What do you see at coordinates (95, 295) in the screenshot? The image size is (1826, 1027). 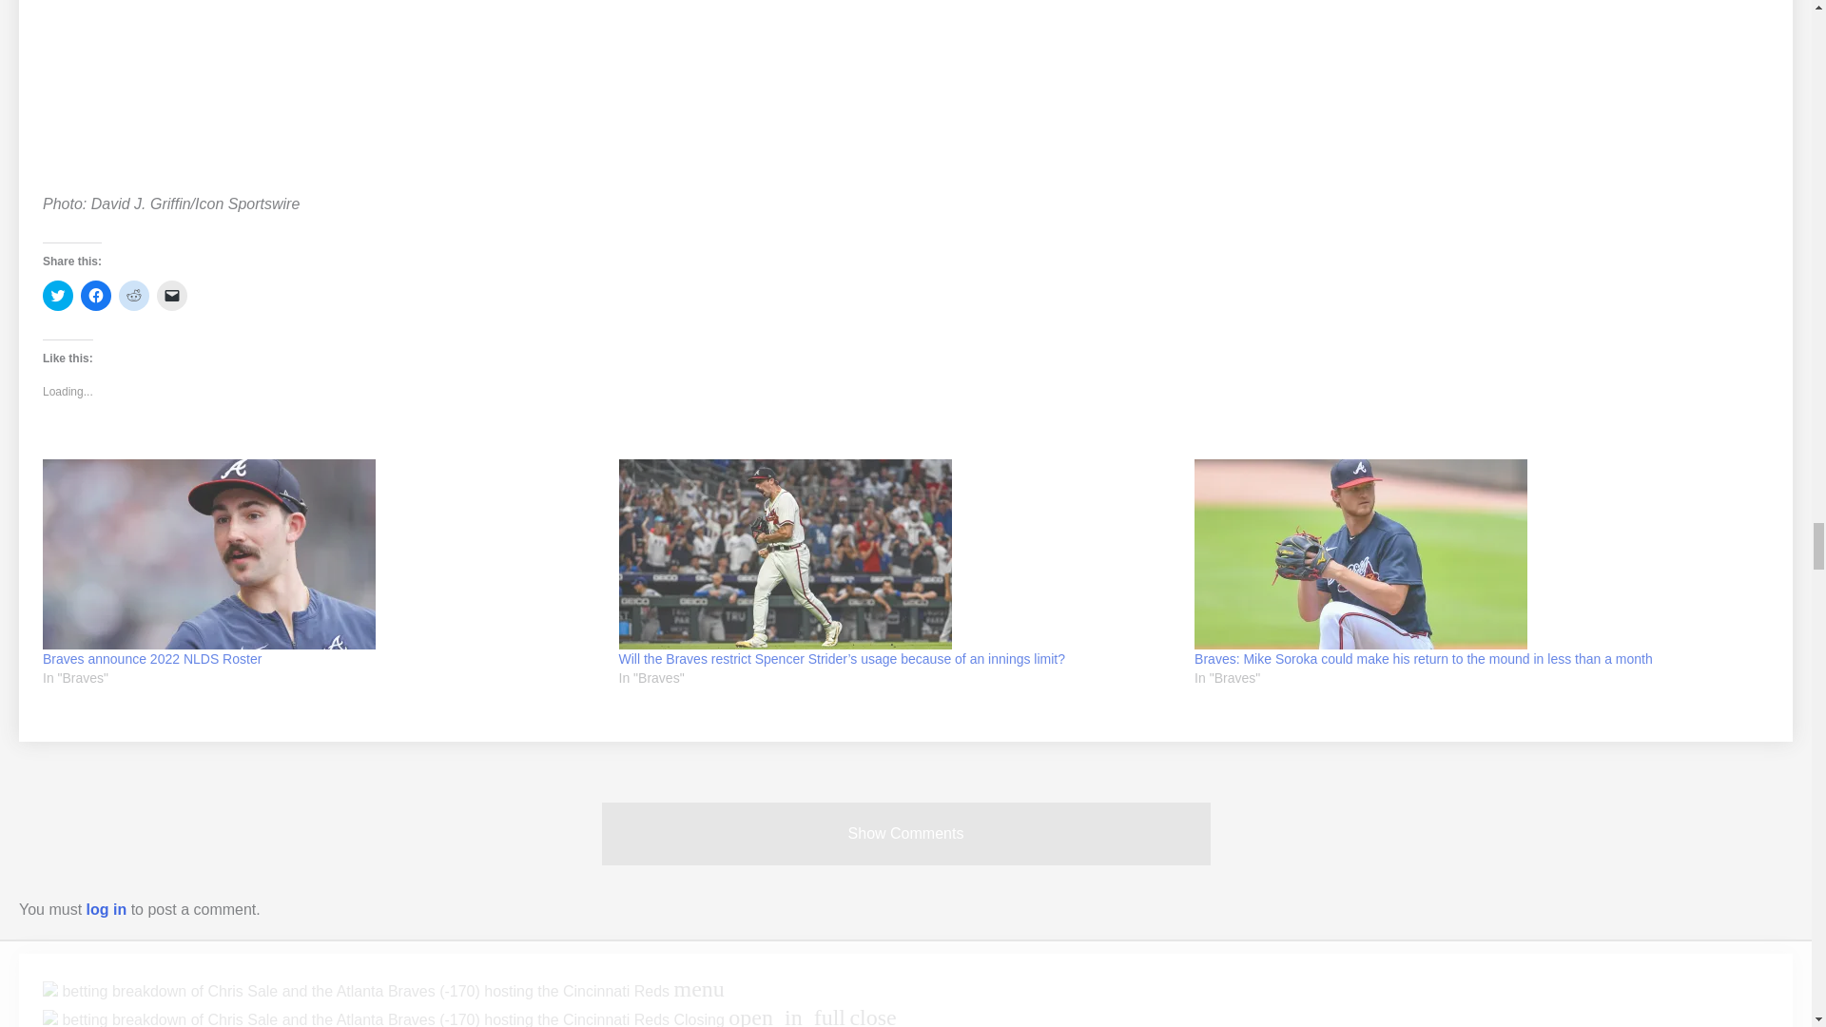 I see `Click to share on Facebook` at bounding box center [95, 295].